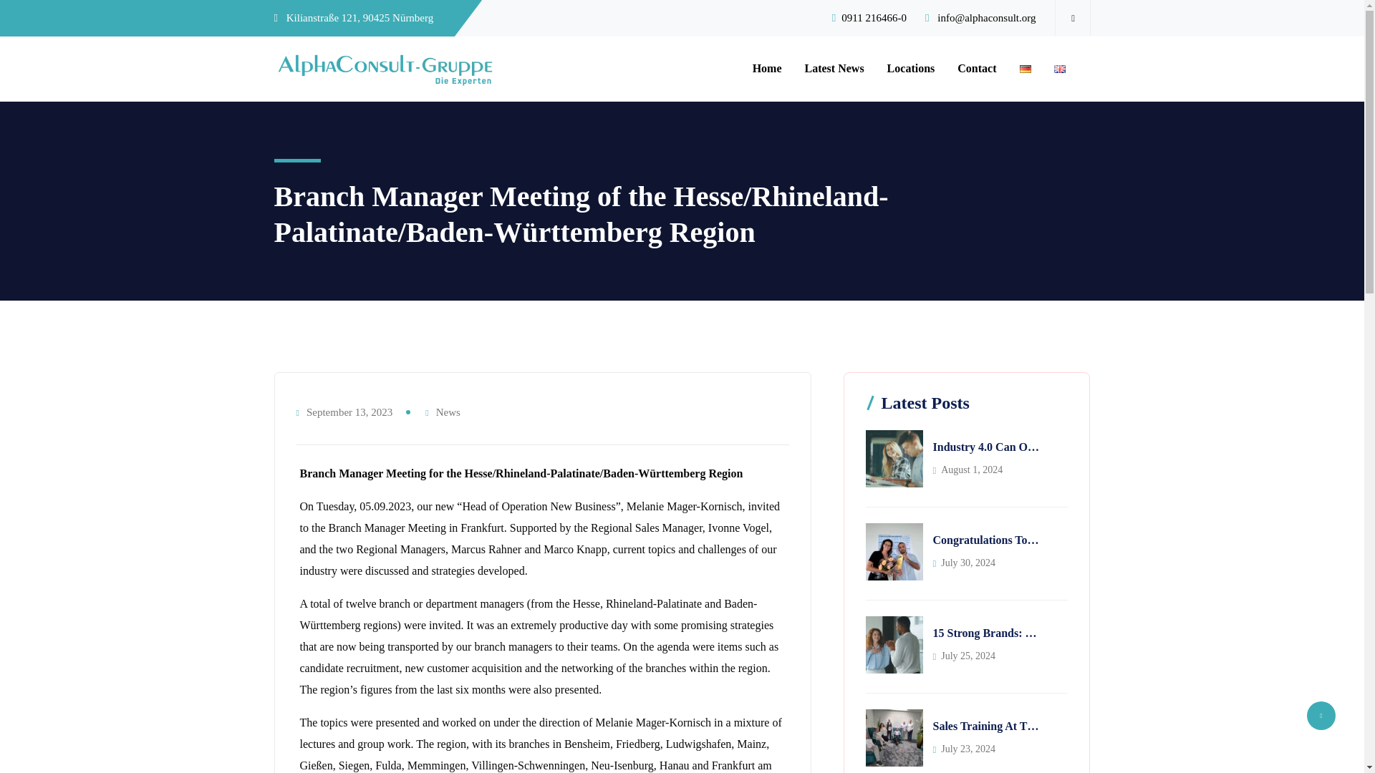  Describe the element at coordinates (911, 69) in the screenshot. I see `Locations` at that location.